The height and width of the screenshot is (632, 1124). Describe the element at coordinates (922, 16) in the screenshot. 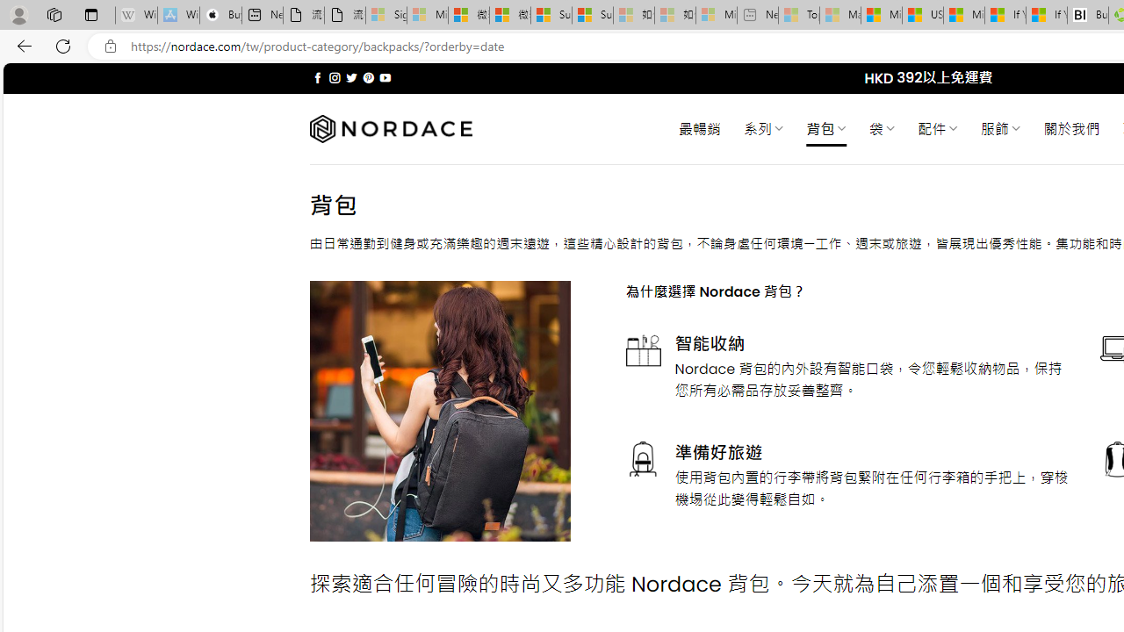

I see `US Heat Deaths Soared To Record High Last Year` at that location.